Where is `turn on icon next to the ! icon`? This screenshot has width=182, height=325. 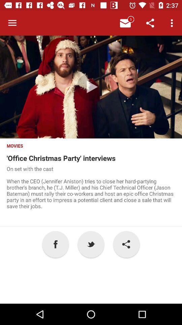
turn on icon next to the ! icon is located at coordinates (91, 244).